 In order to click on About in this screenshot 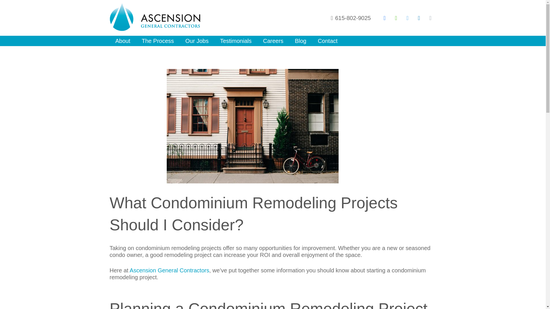, I will do `click(123, 41)`.